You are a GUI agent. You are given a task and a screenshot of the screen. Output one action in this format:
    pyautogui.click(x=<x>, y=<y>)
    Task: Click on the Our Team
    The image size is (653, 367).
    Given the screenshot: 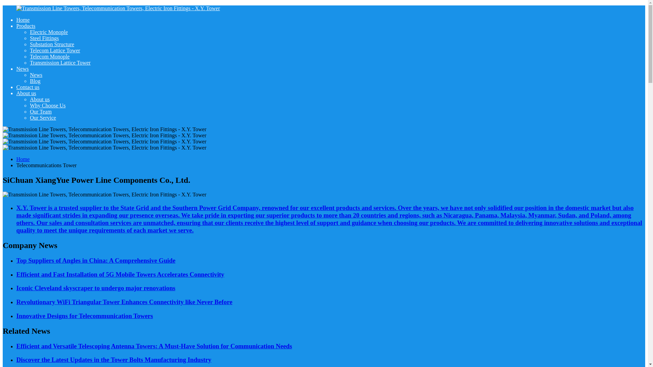 What is the action you would take?
    pyautogui.click(x=41, y=111)
    